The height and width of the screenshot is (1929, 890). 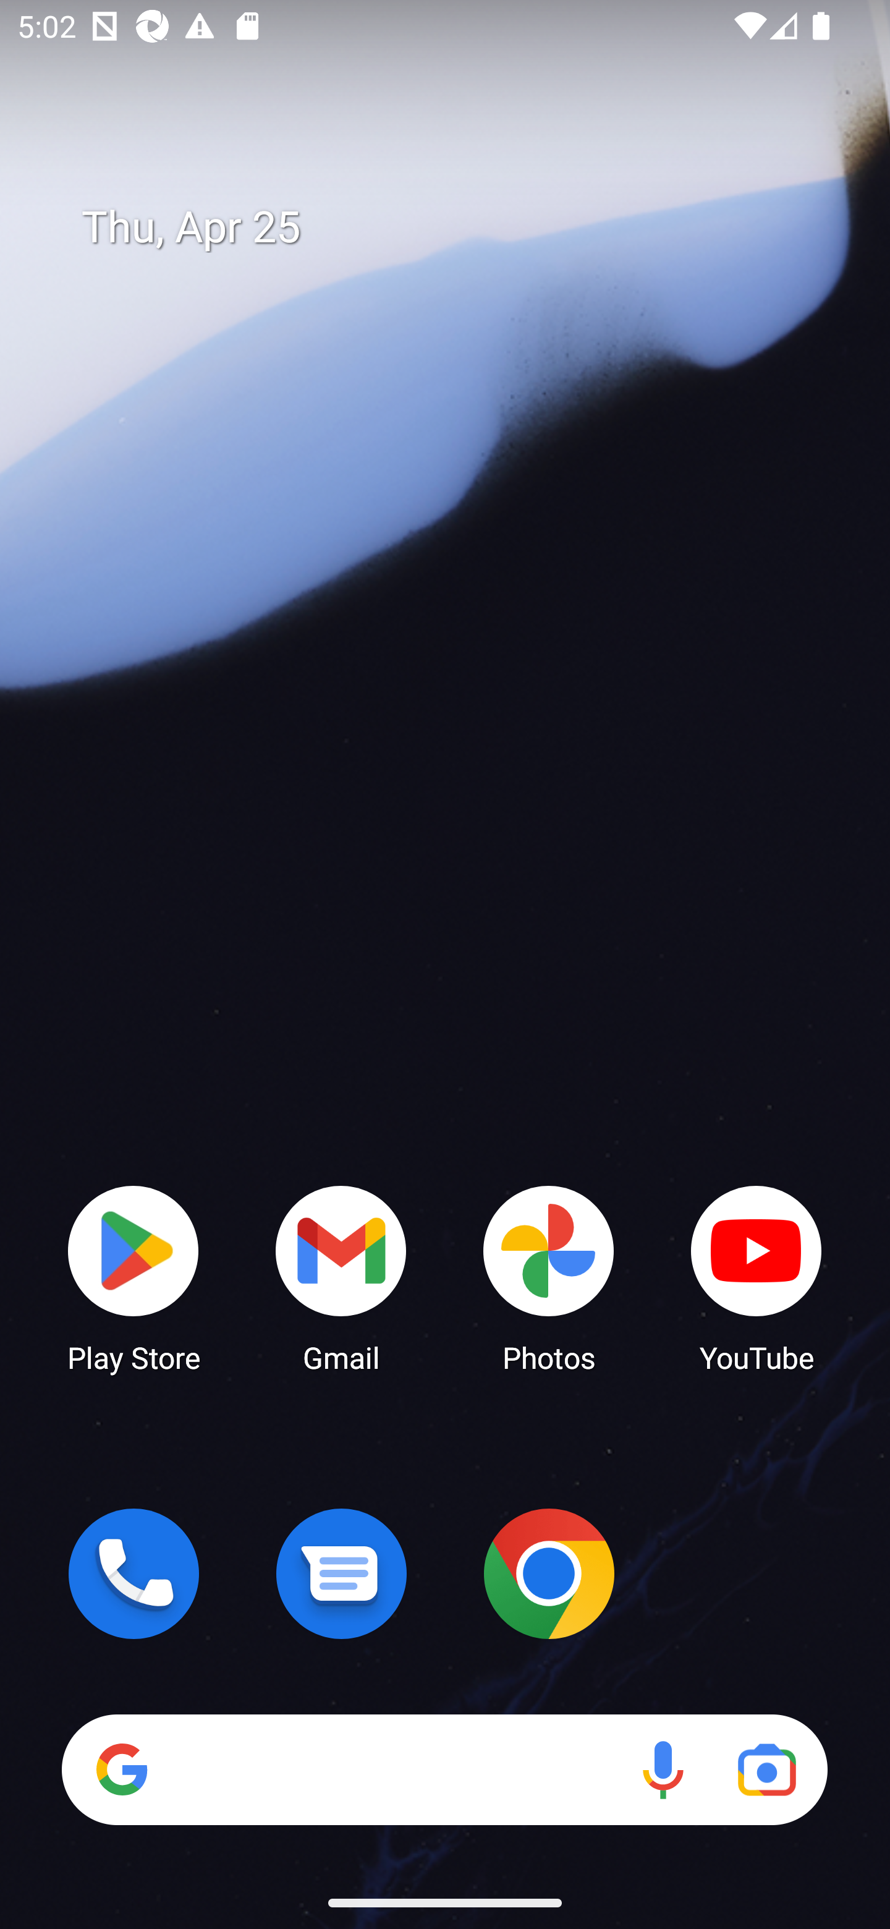 I want to click on Photos, so click(x=549, y=1277).